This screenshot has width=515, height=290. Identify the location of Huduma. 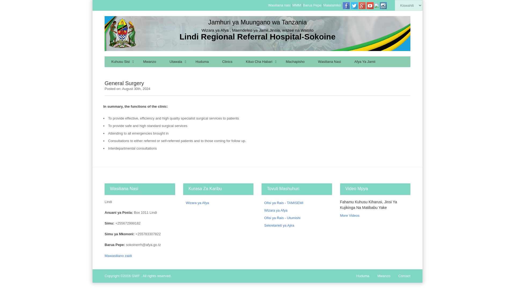
(202, 61).